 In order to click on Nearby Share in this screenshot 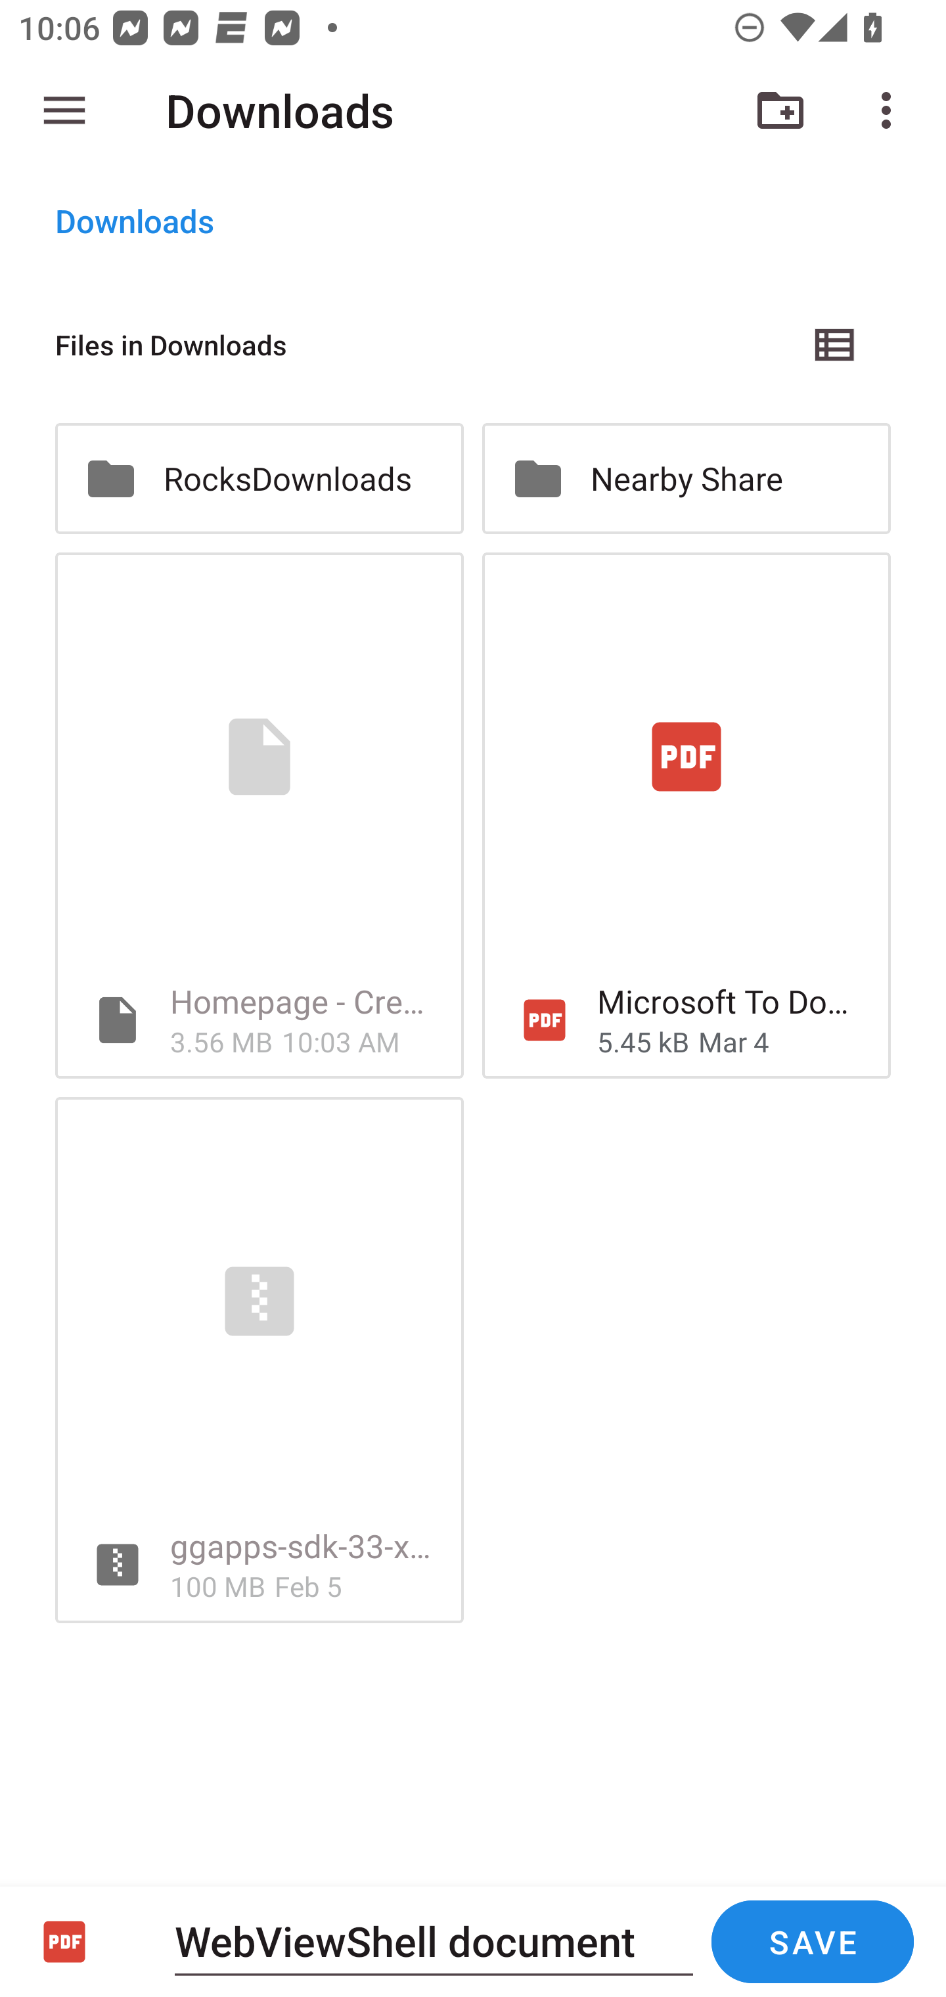, I will do `click(687, 478)`.